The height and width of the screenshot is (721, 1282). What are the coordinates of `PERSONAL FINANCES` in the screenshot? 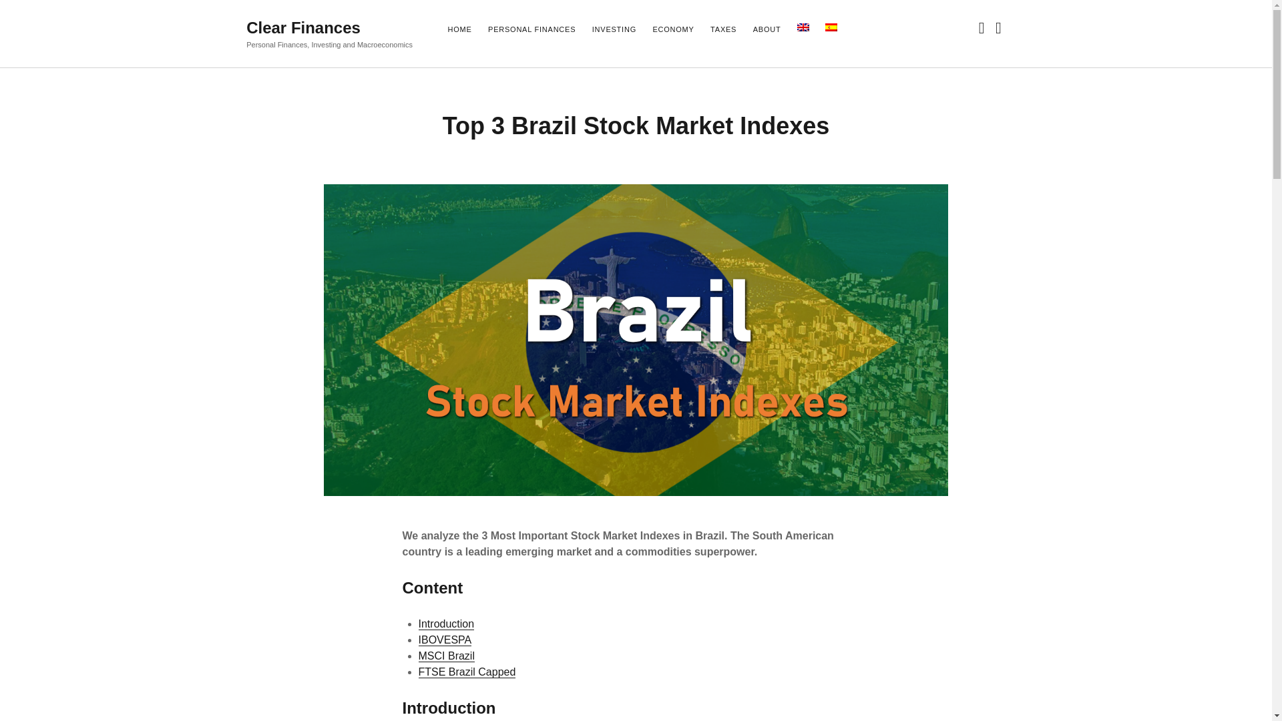 It's located at (531, 30).